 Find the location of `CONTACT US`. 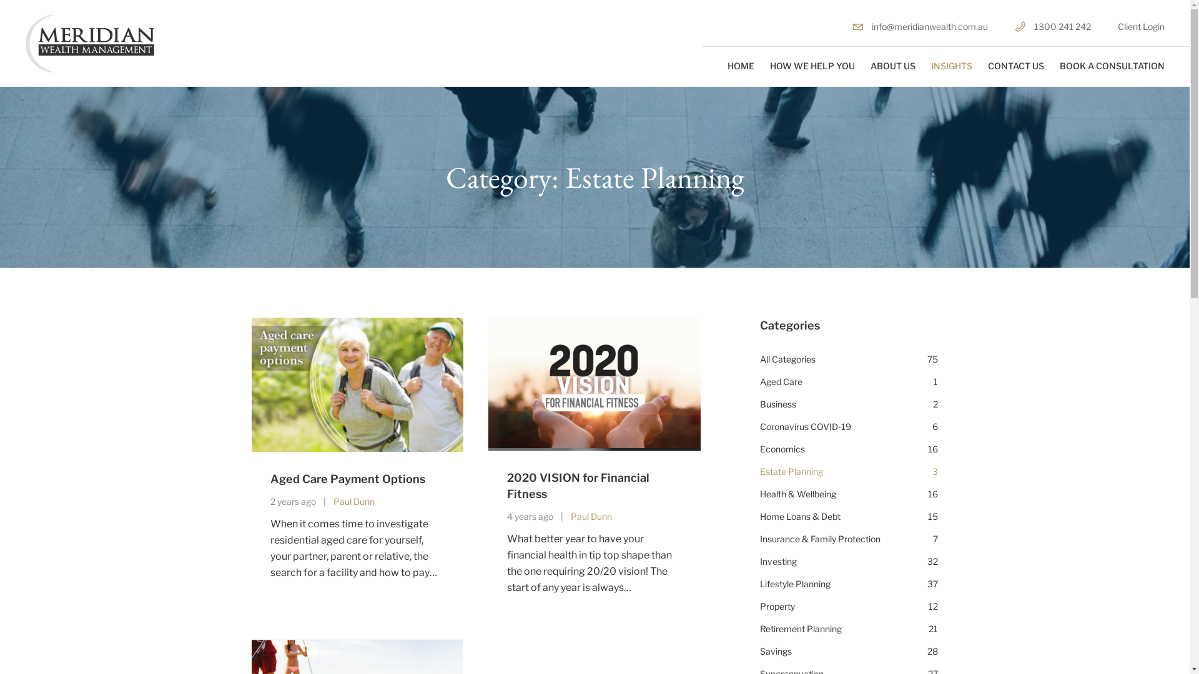

CONTACT US is located at coordinates (1016, 66).